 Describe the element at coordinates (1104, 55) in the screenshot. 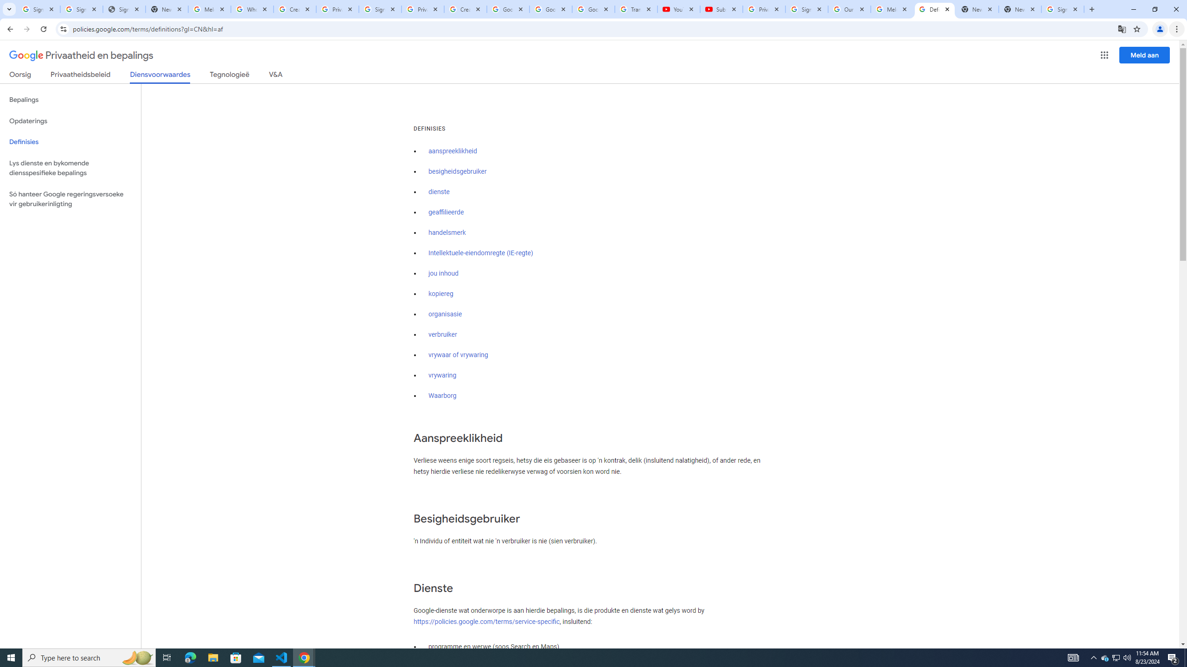

I see `Google-programme` at that location.